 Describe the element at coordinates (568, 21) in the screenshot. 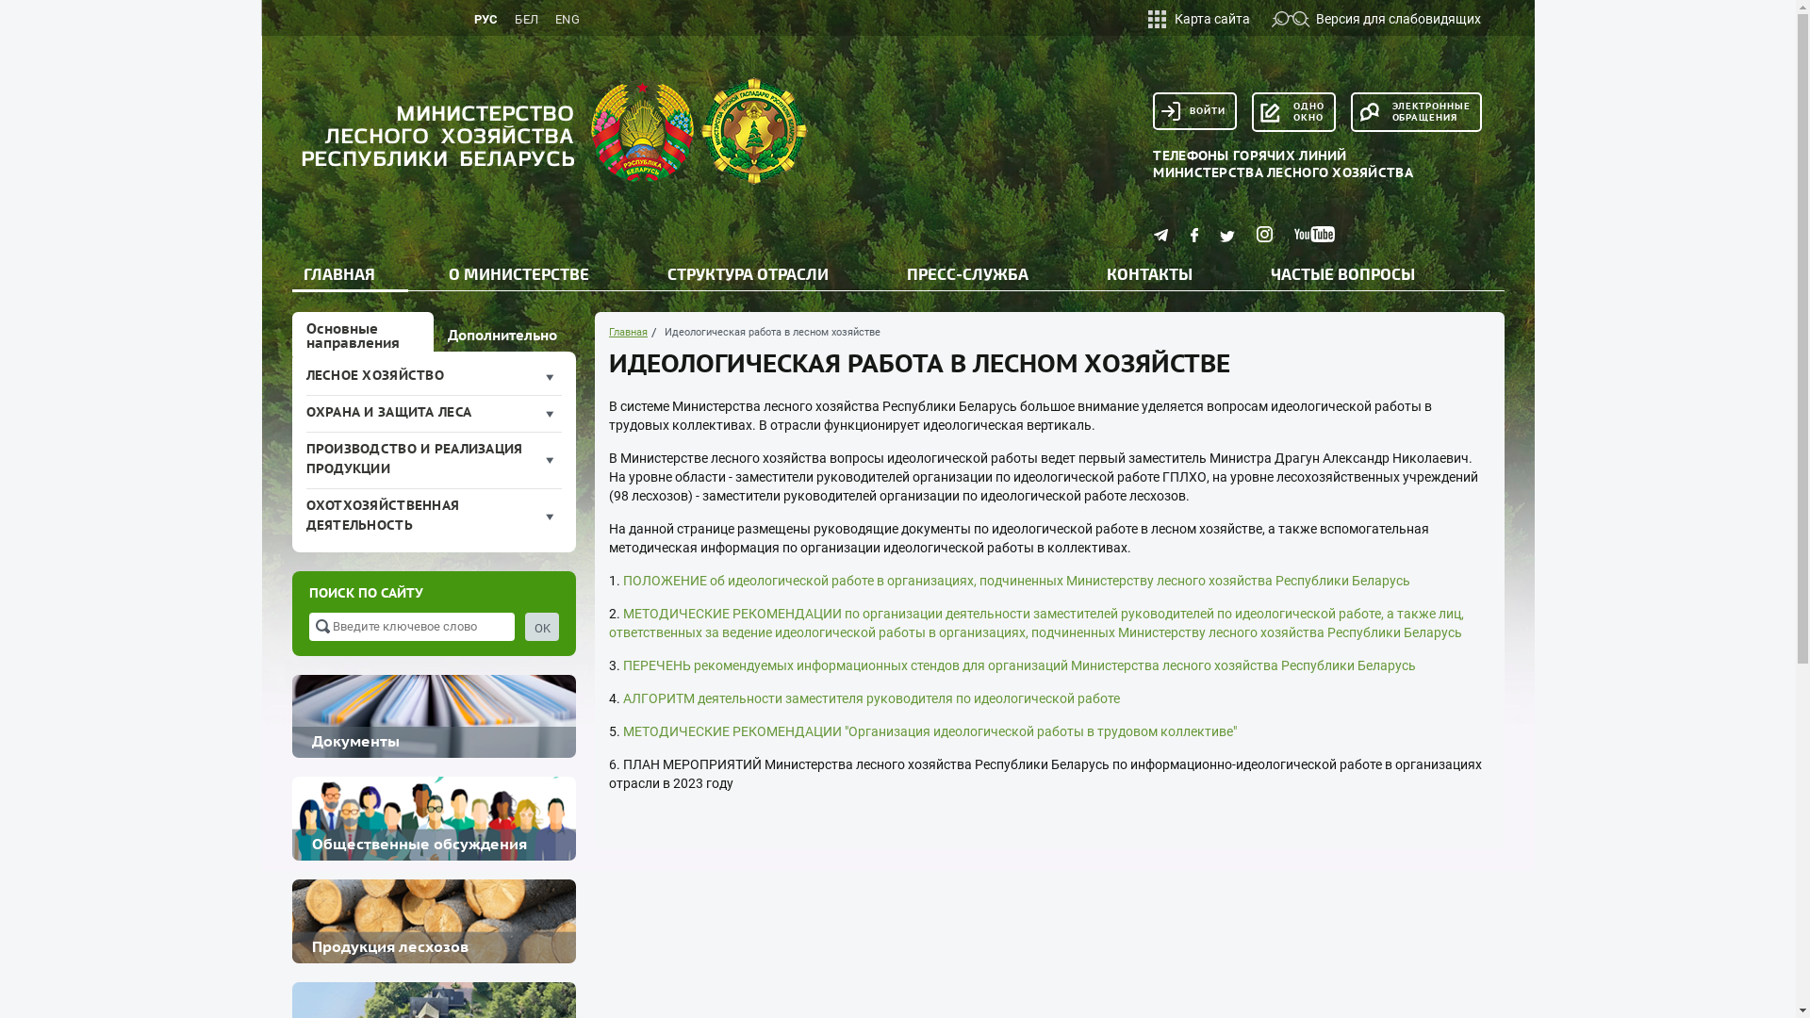

I see `ENG` at that location.